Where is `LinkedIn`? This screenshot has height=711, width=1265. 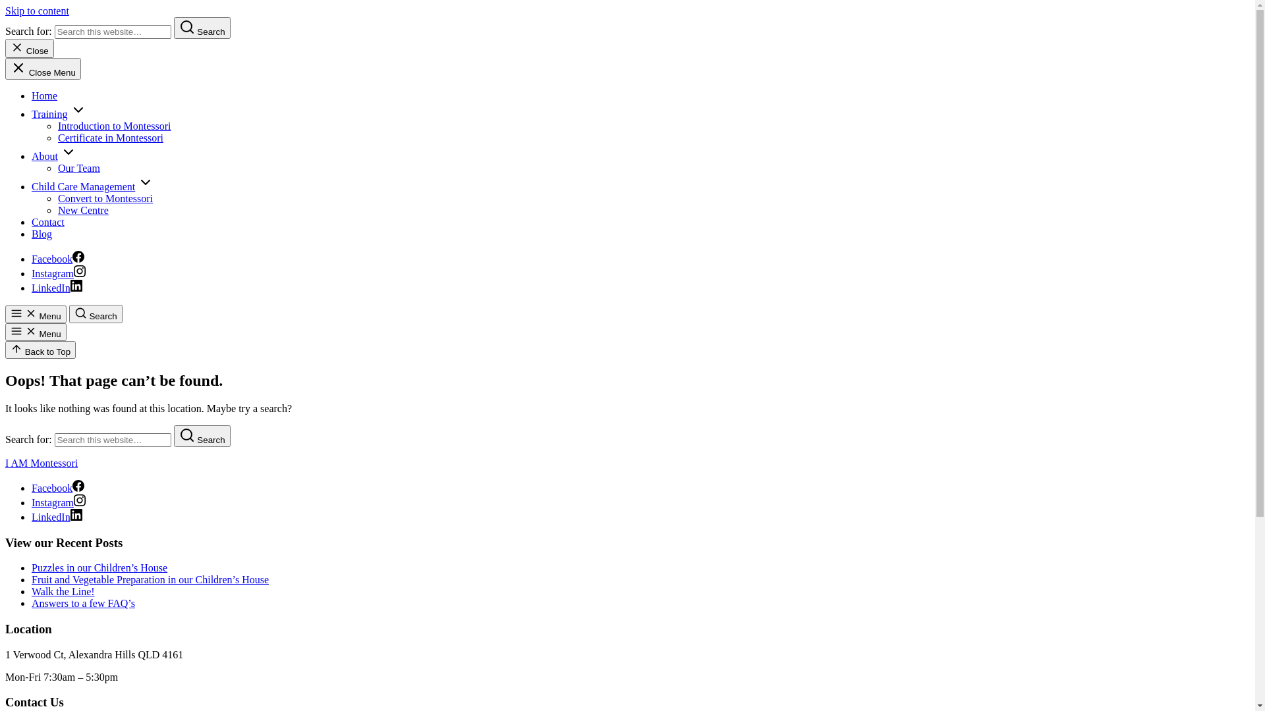
LinkedIn is located at coordinates (57, 517).